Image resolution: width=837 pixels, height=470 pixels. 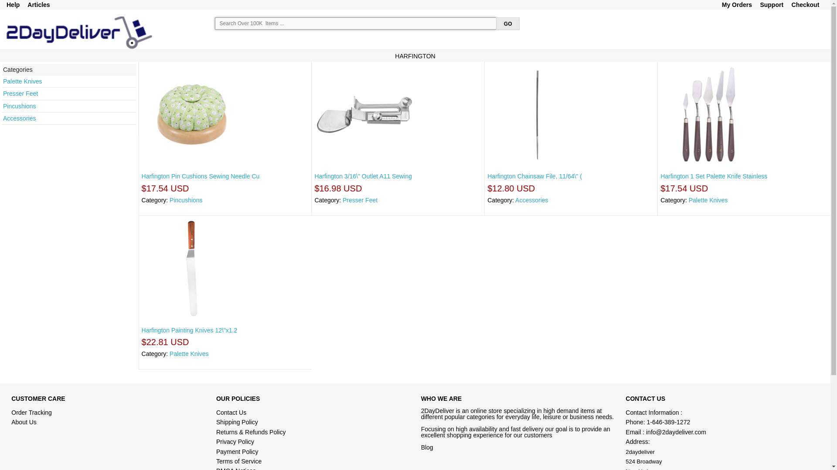 What do you see at coordinates (676, 432) in the screenshot?
I see `info@2daydeliver.com` at bounding box center [676, 432].